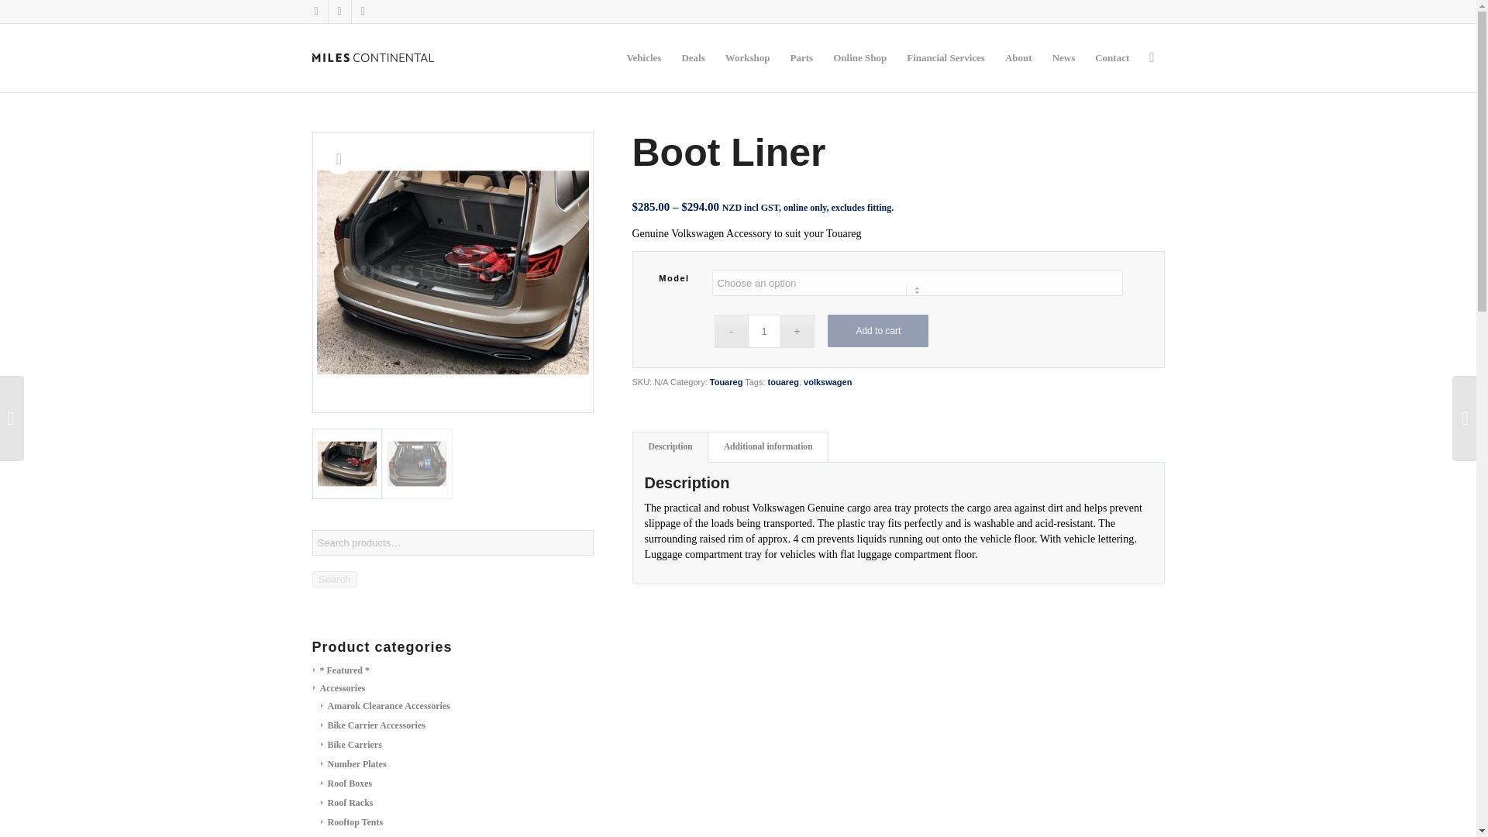  I want to click on Facebook, so click(339, 12).